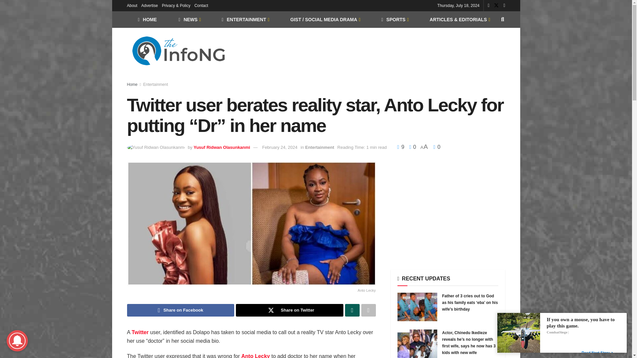 The width and height of the screenshot is (637, 358). I want to click on About, so click(132, 5).